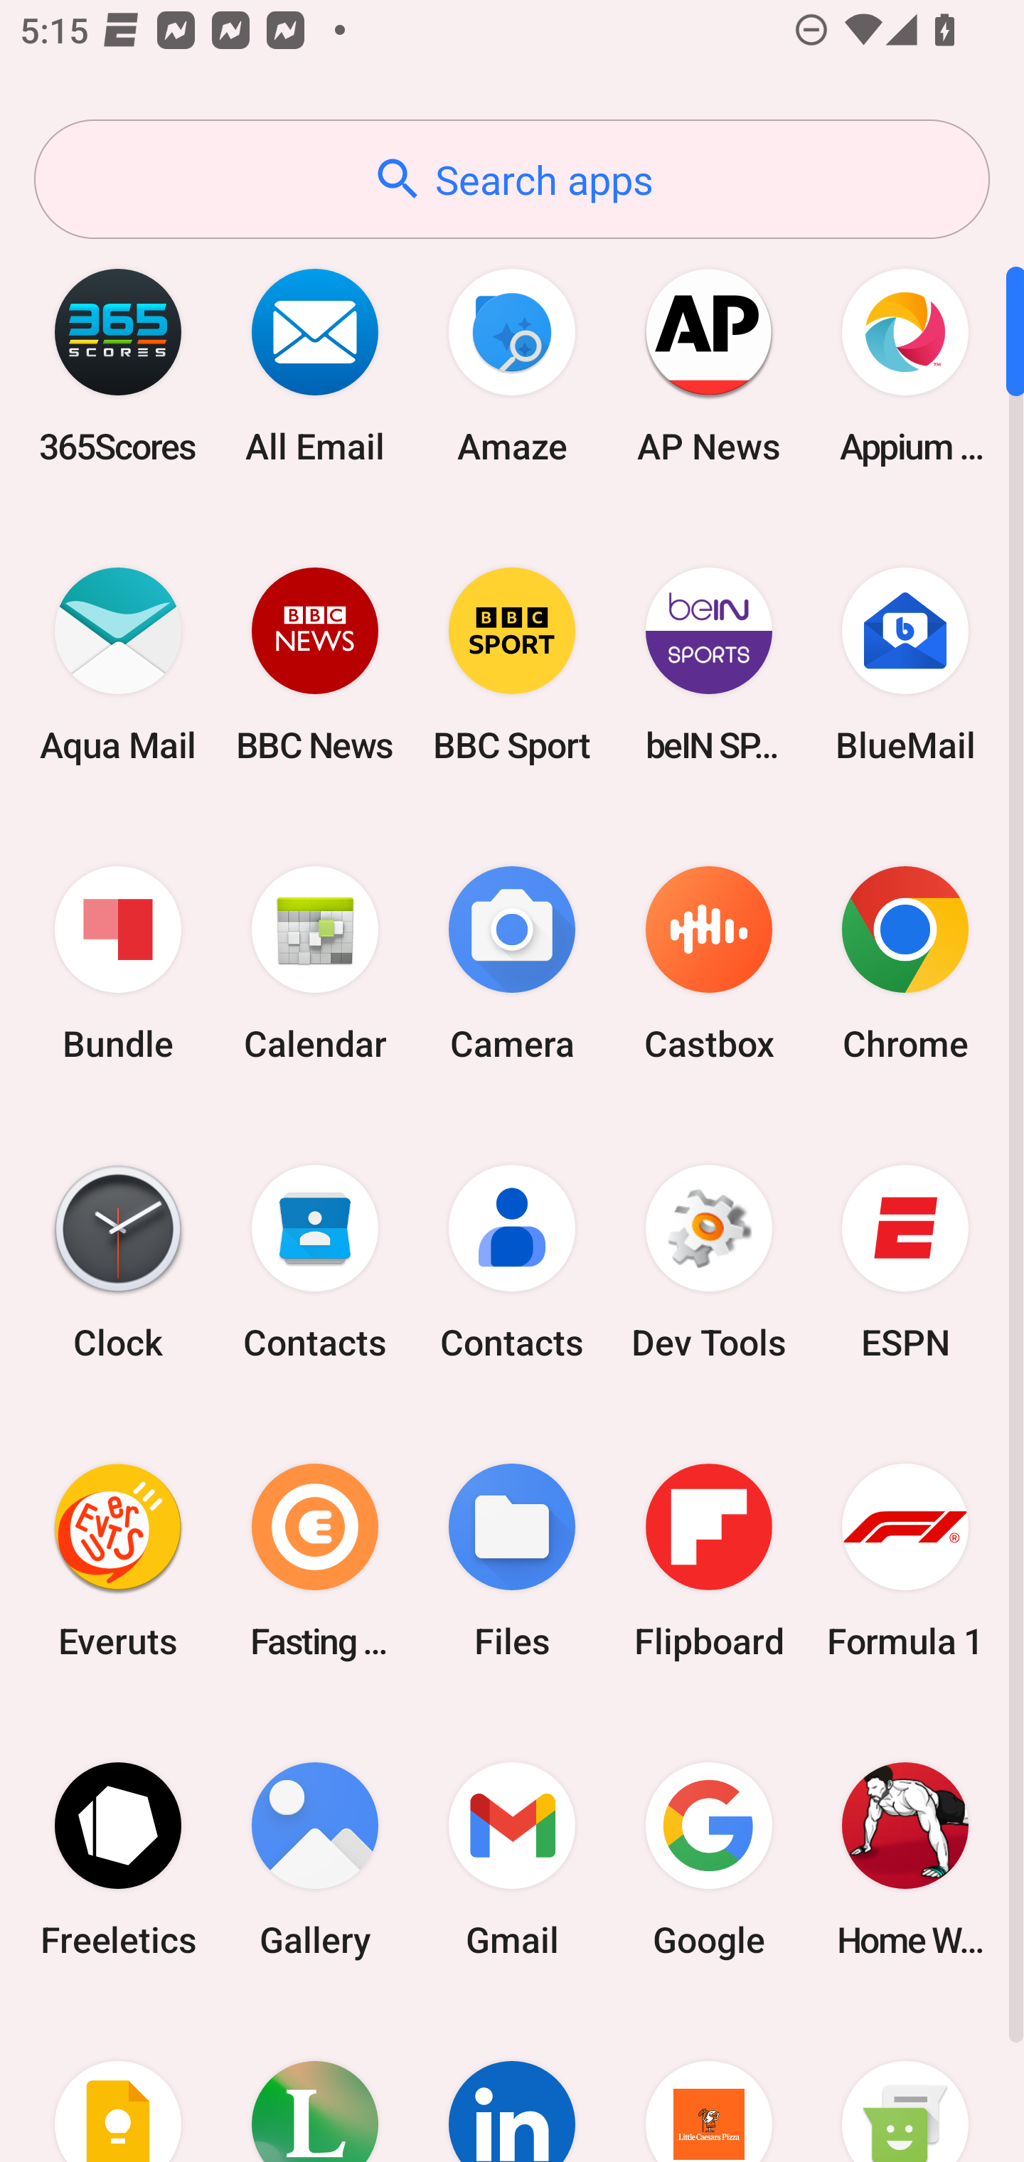  What do you see at coordinates (708, 964) in the screenshot?
I see `Castbox` at bounding box center [708, 964].